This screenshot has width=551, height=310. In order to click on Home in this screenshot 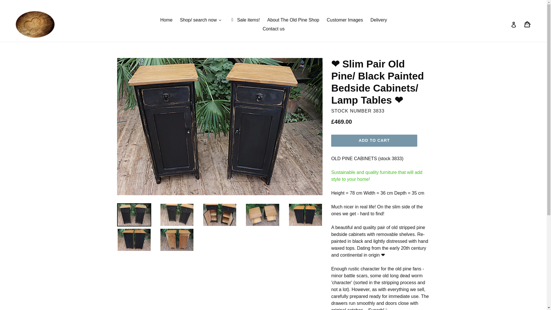, I will do `click(166, 20)`.